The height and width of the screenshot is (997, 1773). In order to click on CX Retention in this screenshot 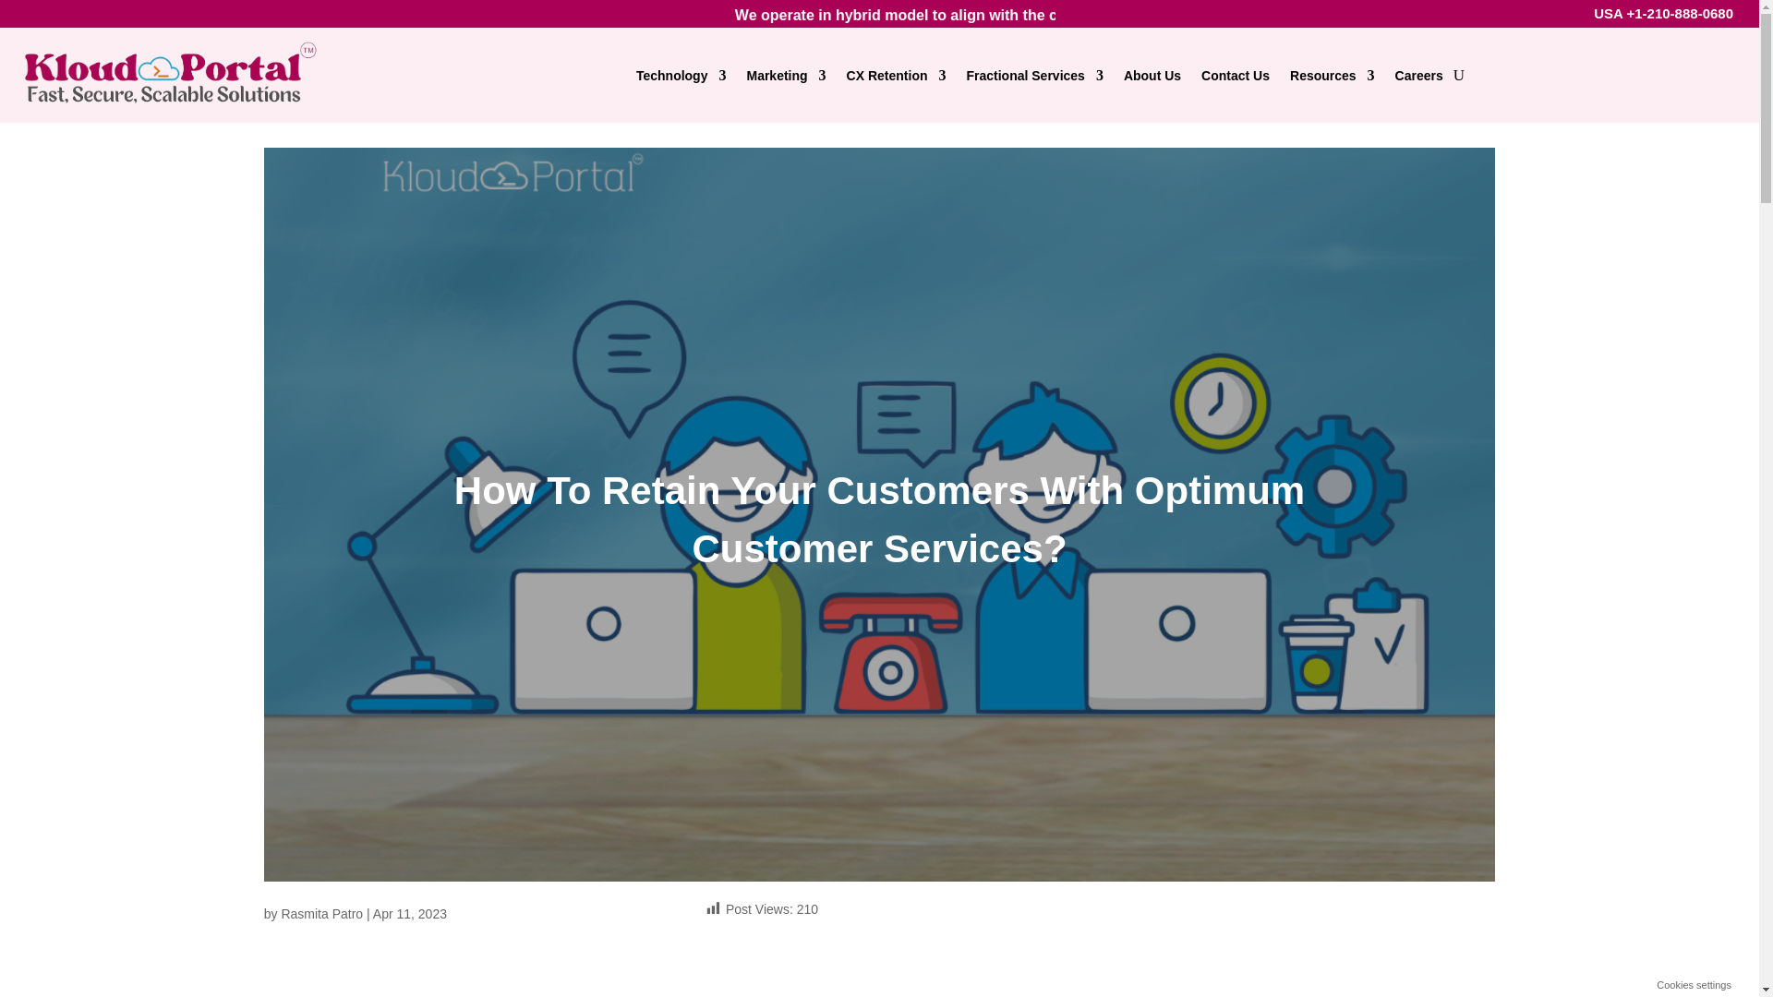, I will do `click(897, 75)`.